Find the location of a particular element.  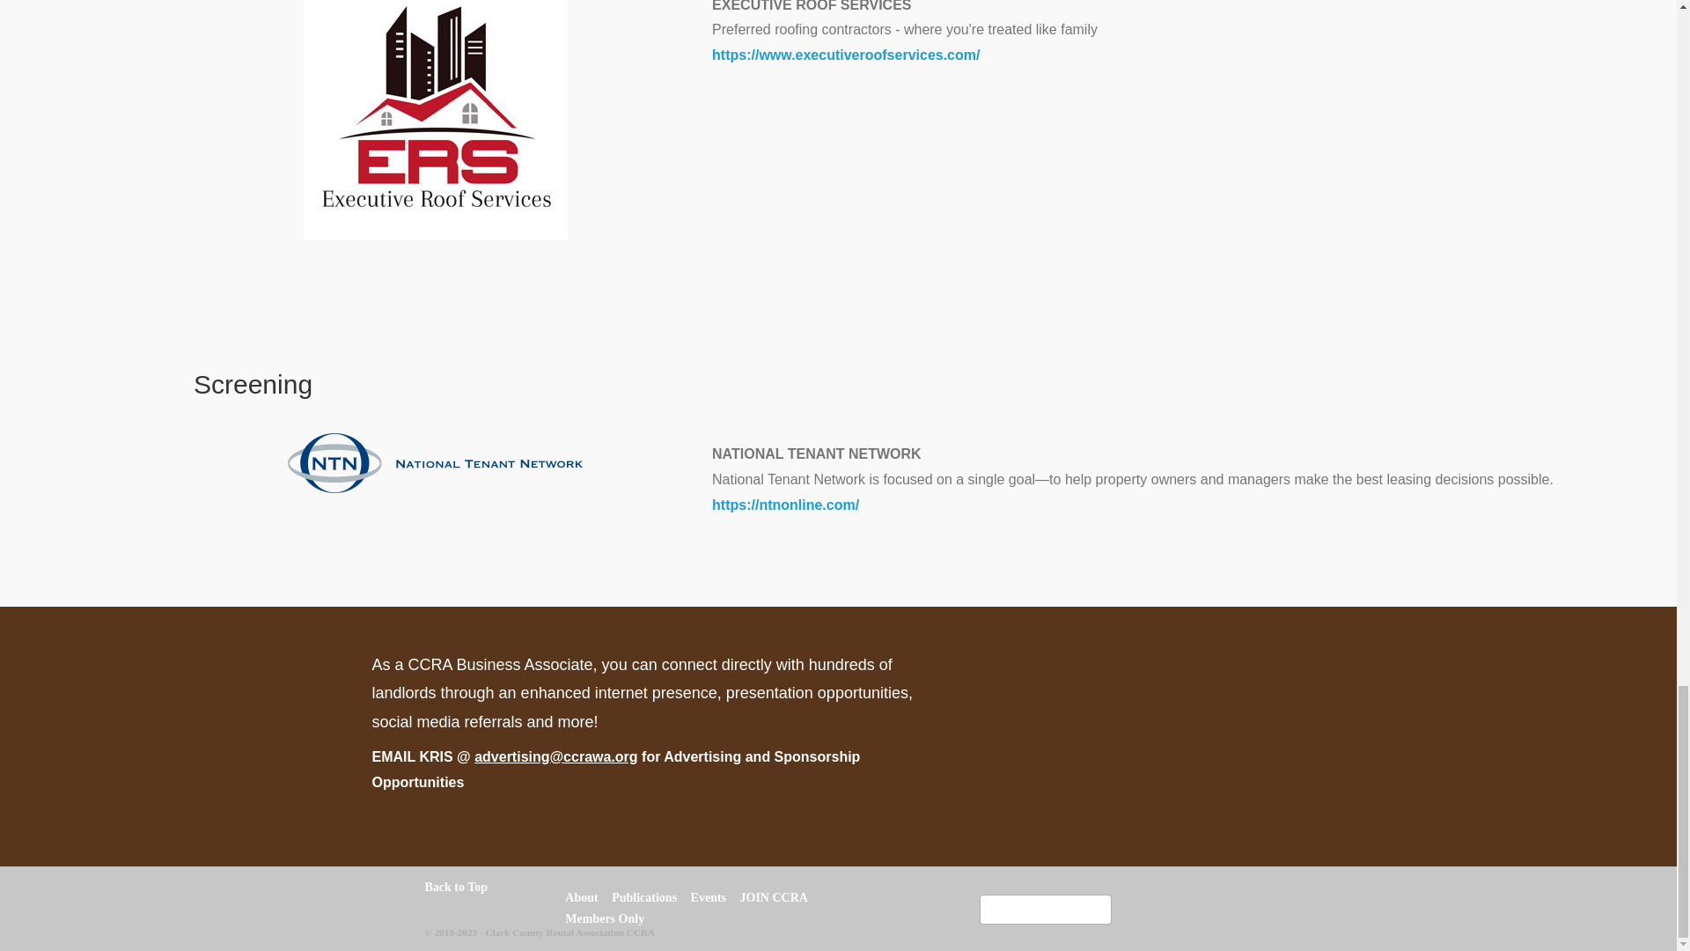

Search for: is located at coordinates (1046, 909).